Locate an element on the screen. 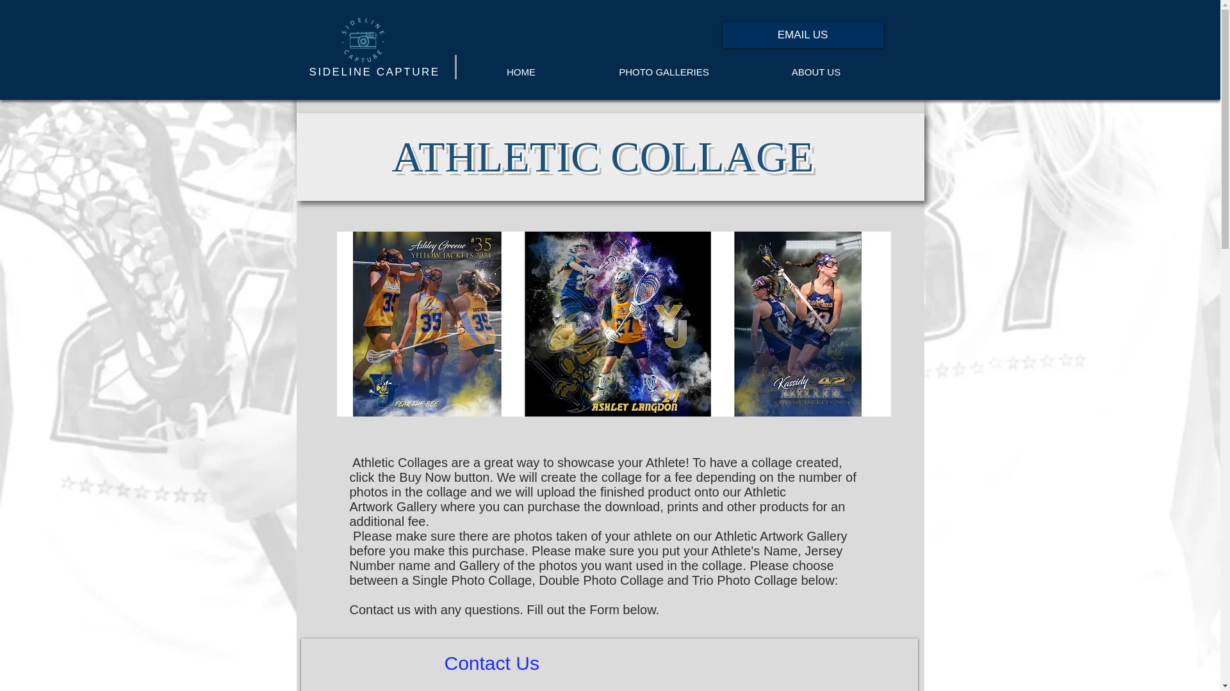 This screenshot has width=1230, height=691. PHOTO GALLERIES is located at coordinates (664, 72).